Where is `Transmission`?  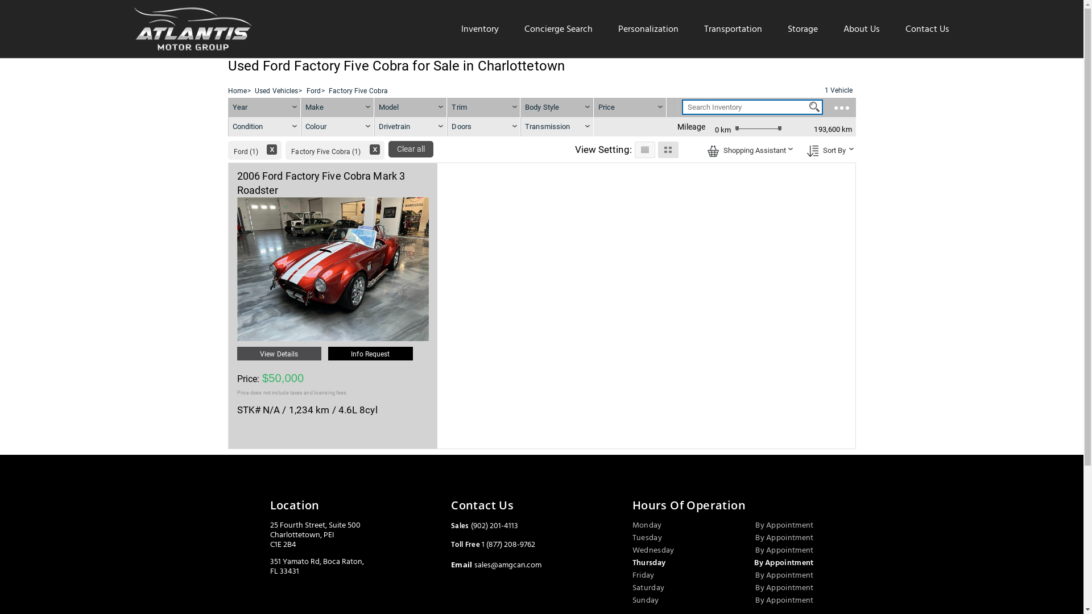 Transmission is located at coordinates (557, 127).